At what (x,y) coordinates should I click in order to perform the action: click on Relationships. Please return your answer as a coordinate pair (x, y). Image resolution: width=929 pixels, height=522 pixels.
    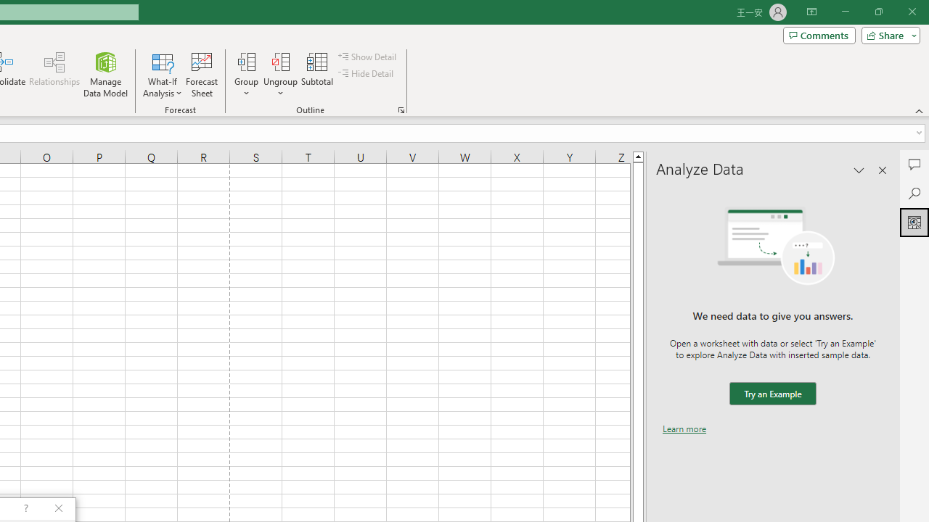
    Looking at the image, I should click on (54, 74).